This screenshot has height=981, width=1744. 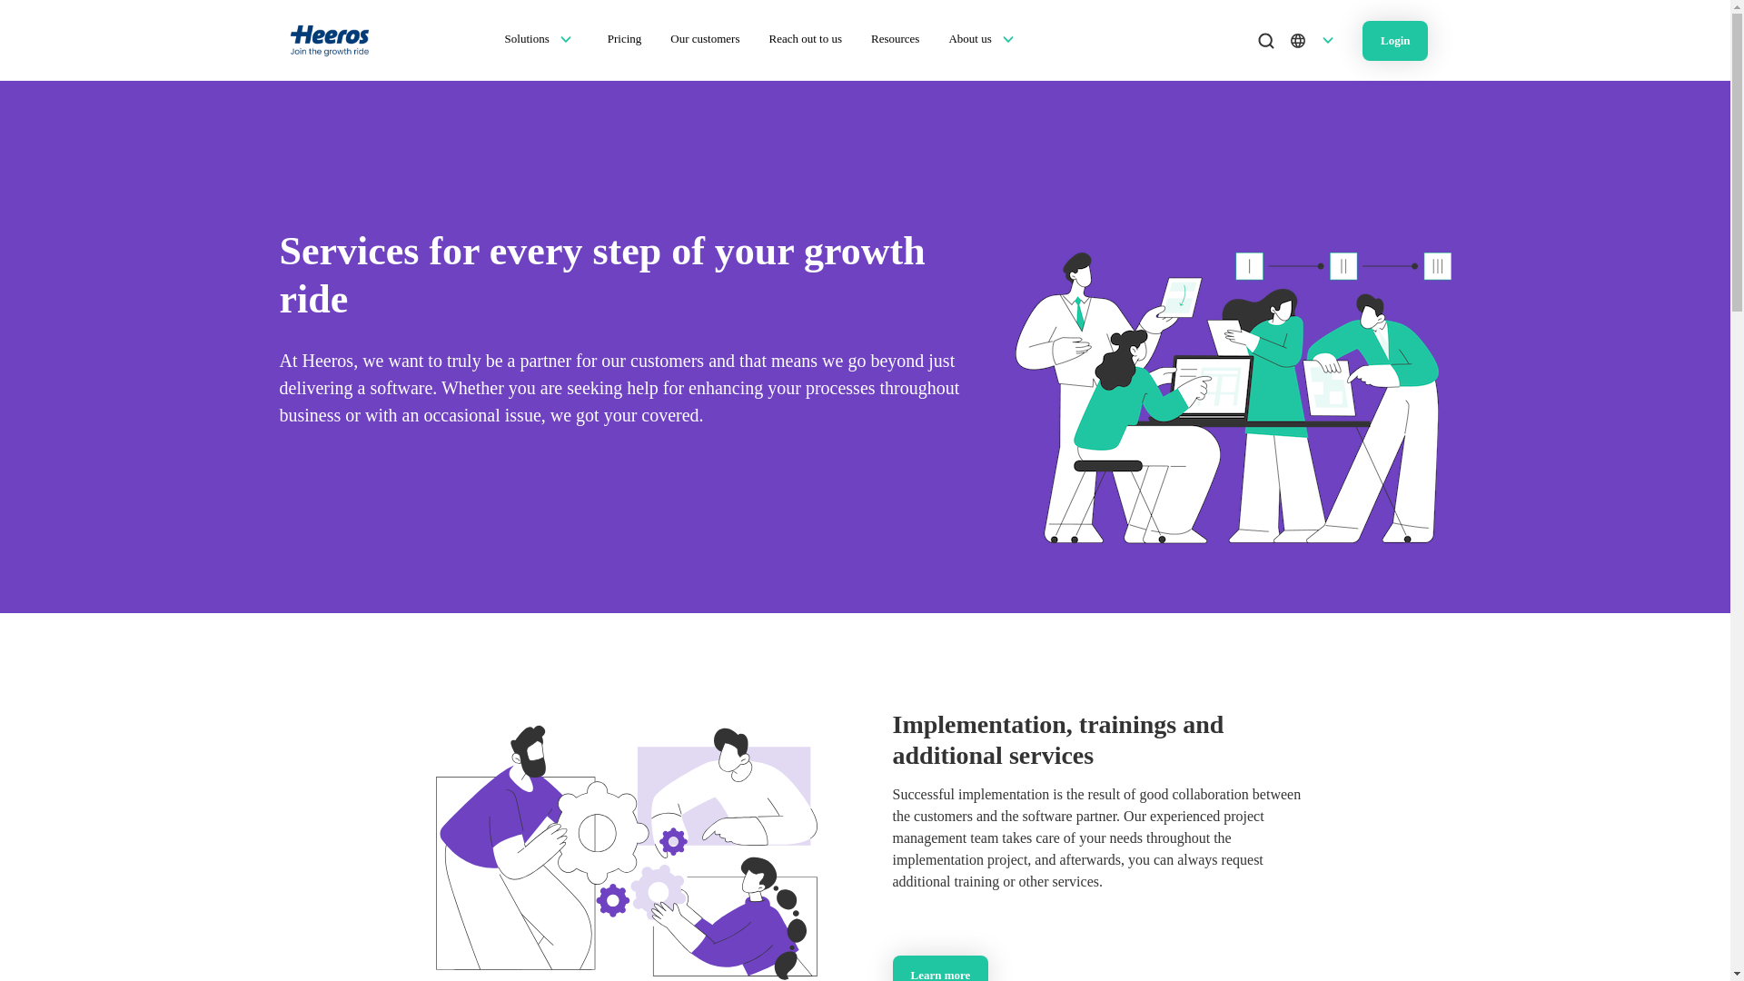 I want to click on Solutions, so click(x=527, y=38).